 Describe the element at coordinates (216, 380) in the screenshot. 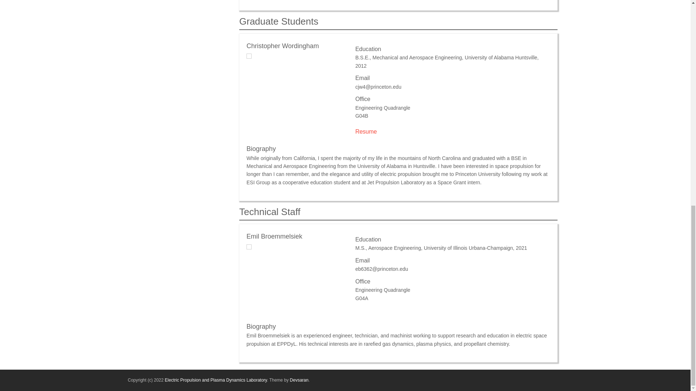

I see `Electric Propulsion and Plasma Dynamics Laboratory` at that location.